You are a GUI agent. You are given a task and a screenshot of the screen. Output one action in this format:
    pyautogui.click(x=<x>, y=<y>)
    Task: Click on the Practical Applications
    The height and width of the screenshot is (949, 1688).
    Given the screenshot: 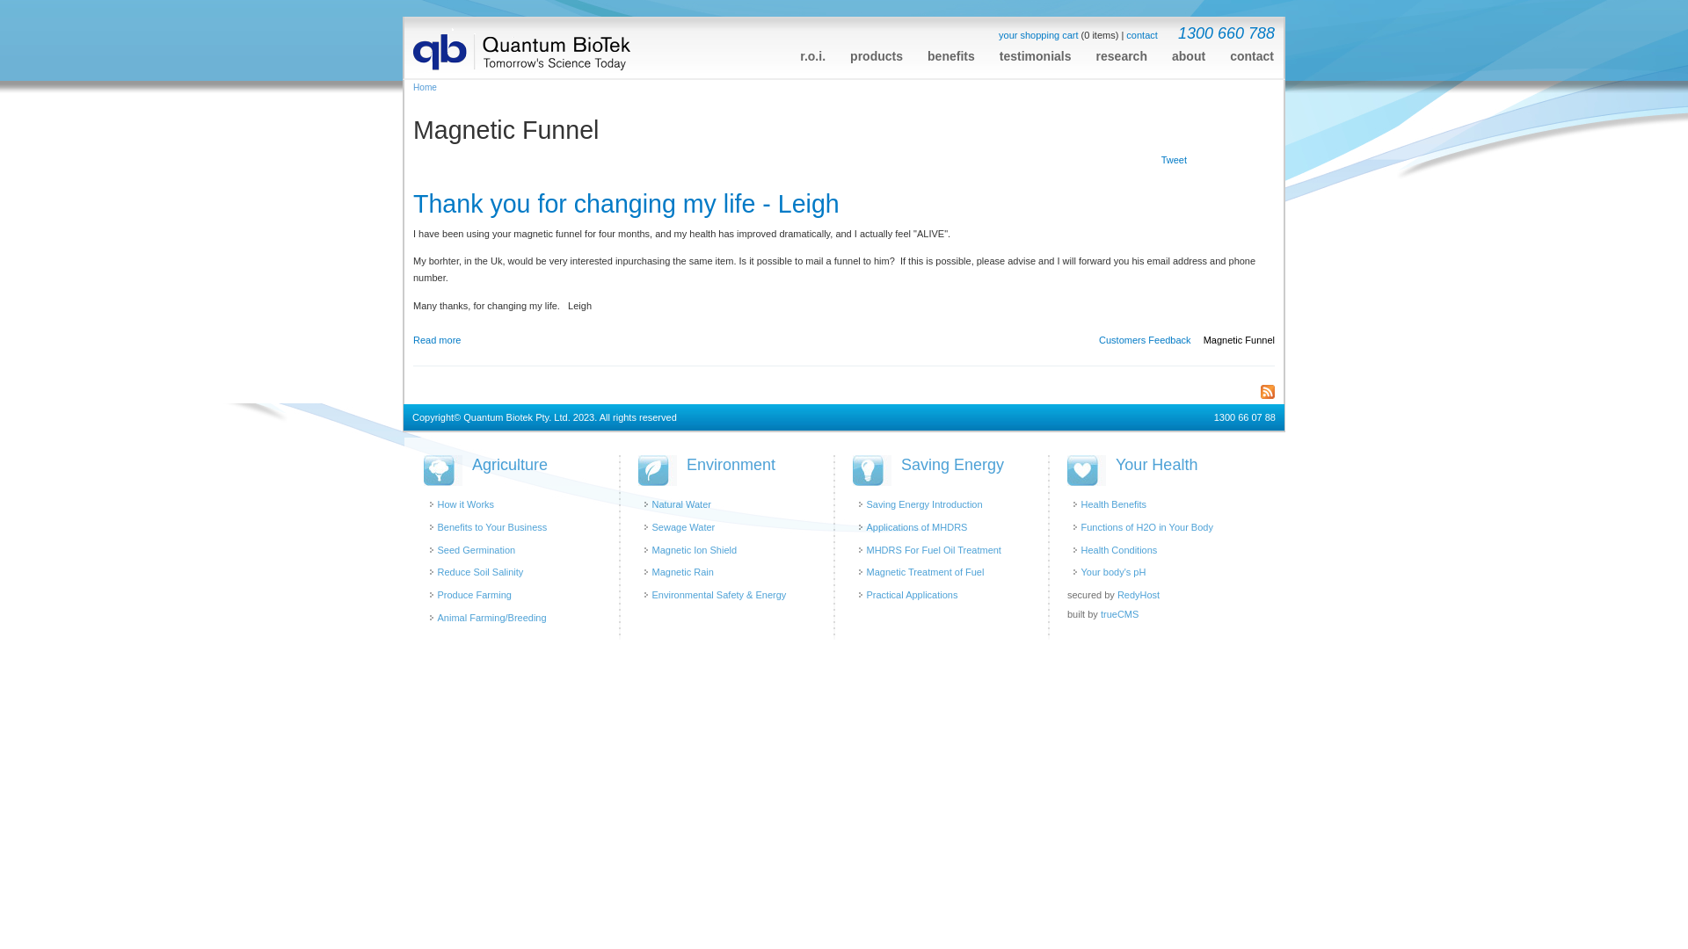 What is the action you would take?
    pyautogui.click(x=913, y=595)
    